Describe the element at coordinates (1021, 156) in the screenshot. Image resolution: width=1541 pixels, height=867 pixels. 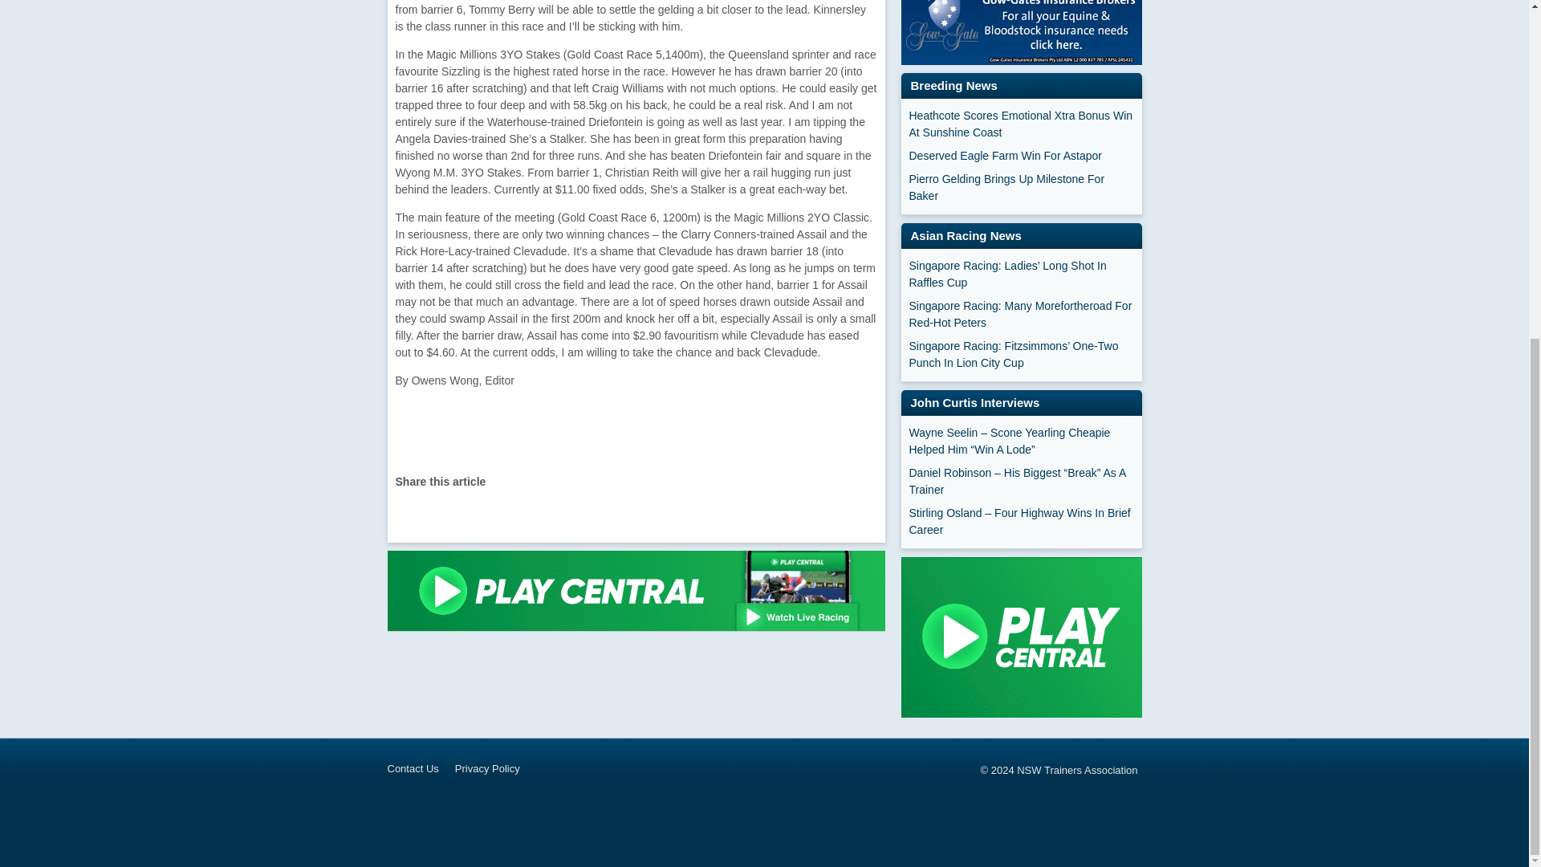
I see `Deserved Eagle Farm Win For Astapor` at that location.